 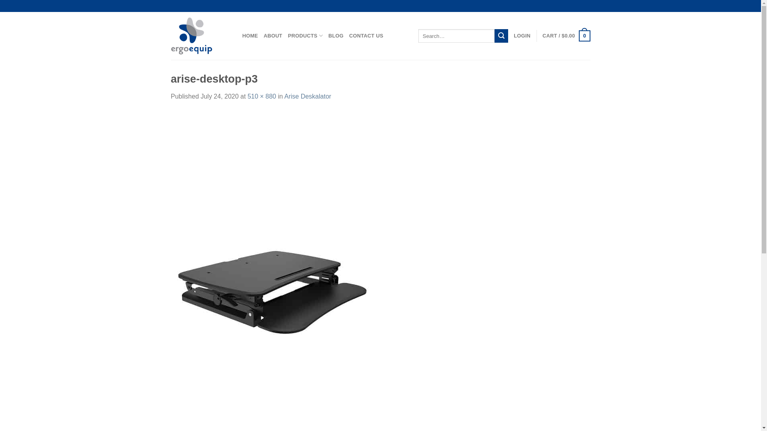 I want to click on arise-desktop-p3, so click(x=273, y=287).